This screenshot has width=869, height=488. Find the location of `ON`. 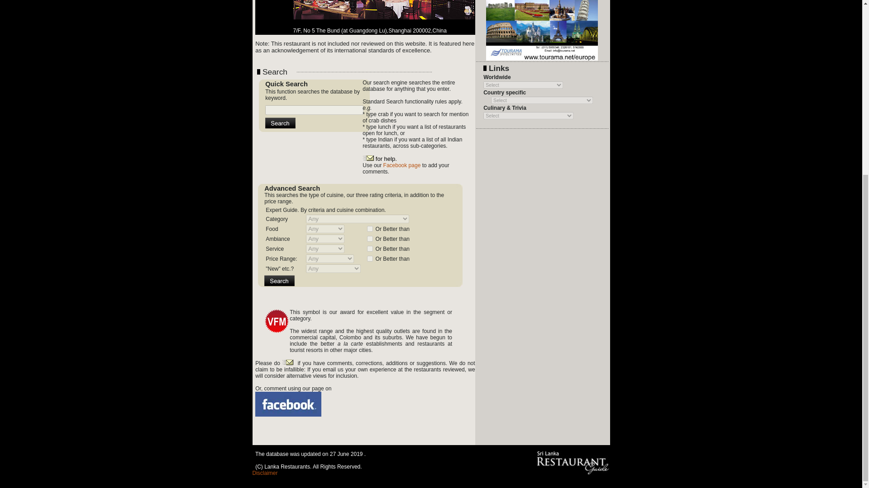

ON is located at coordinates (369, 229).